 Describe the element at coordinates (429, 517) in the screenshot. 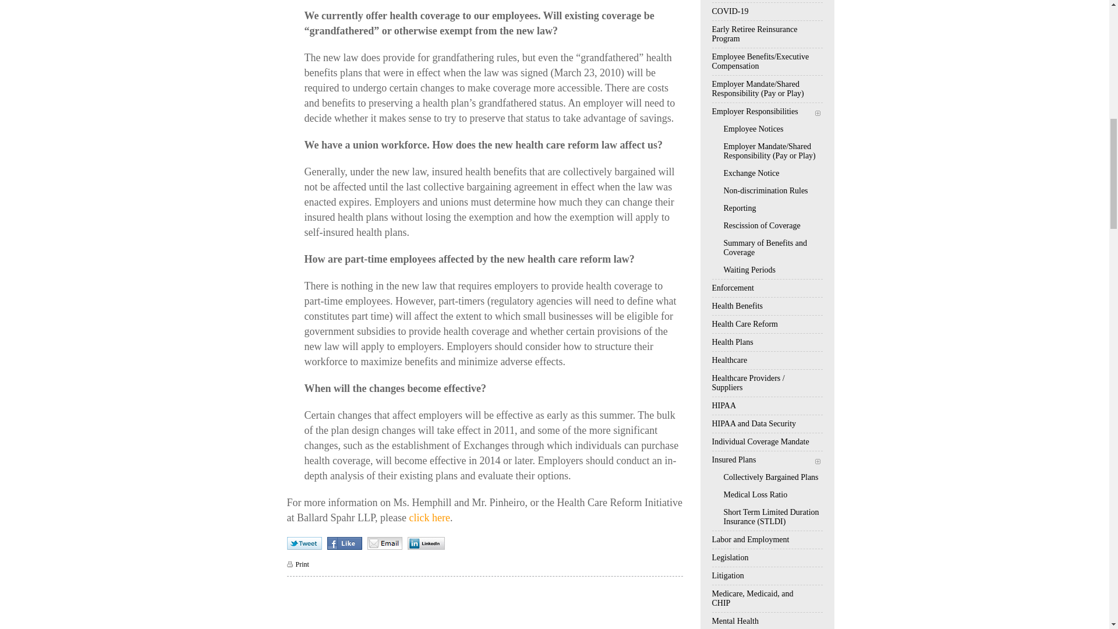

I see `click here` at that location.